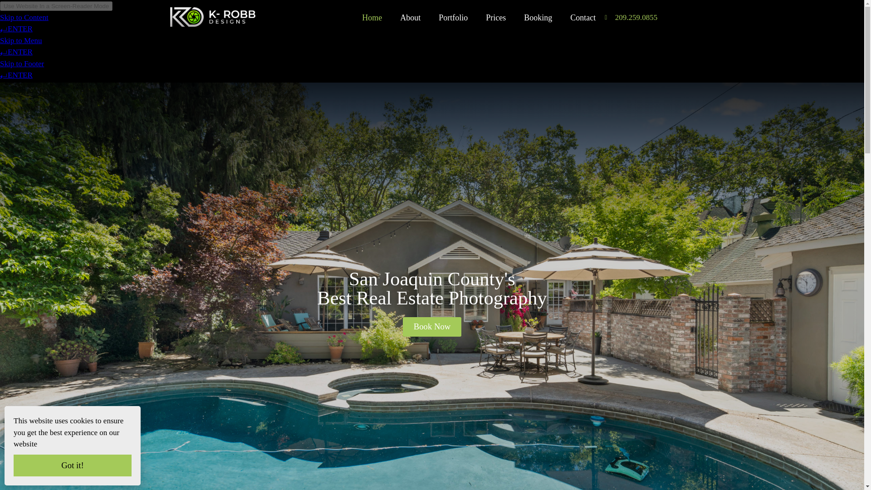 Image resolution: width=871 pixels, height=490 pixels. I want to click on About, so click(410, 5).